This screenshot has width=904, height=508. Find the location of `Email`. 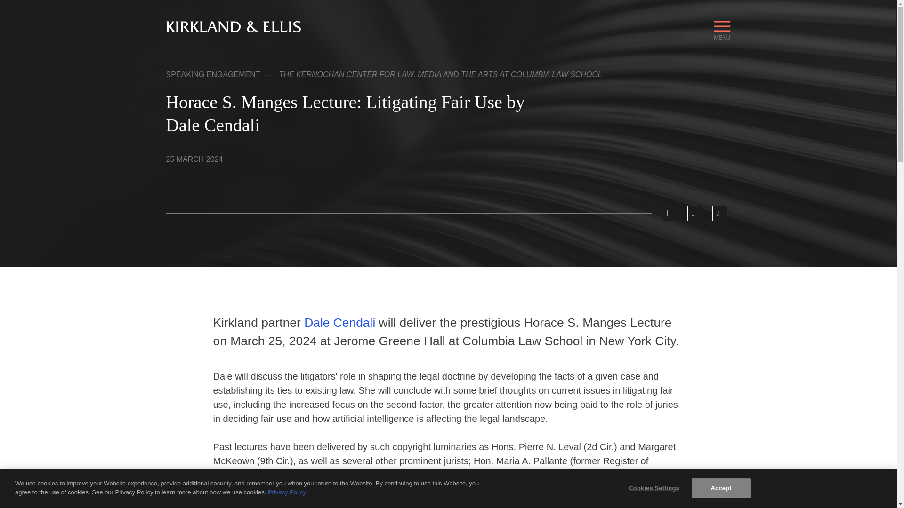

Email is located at coordinates (670, 214).